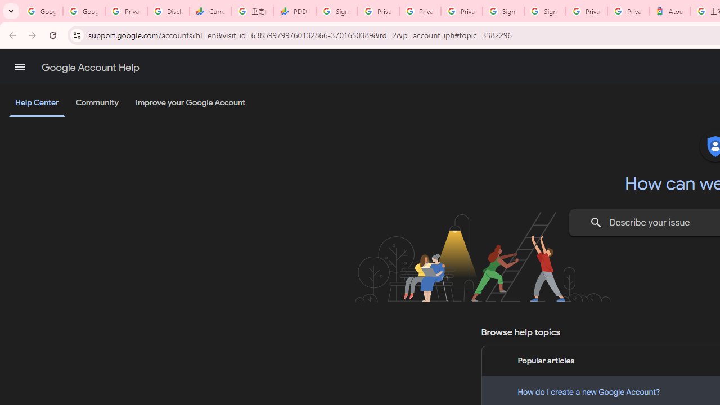  Describe the element at coordinates (97, 103) in the screenshot. I see `Community` at that location.